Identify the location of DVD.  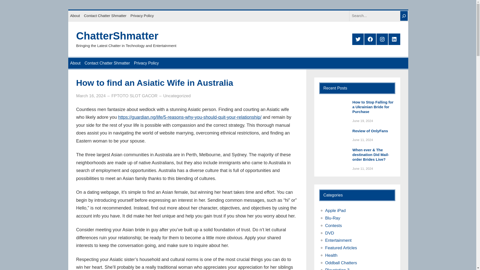
(329, 233).